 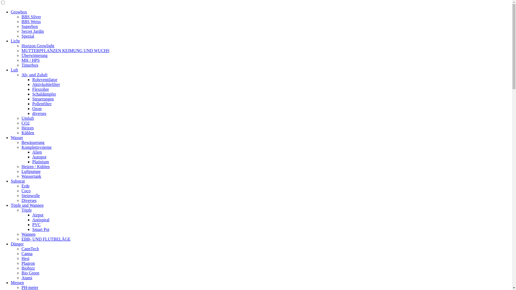 What do you see at coordinates (26, 123) in the screenshot?
I see `CO2` at bounding box center [26, 123].